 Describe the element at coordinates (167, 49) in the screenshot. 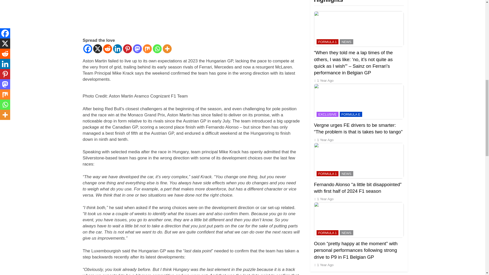

I see `More` at that location.